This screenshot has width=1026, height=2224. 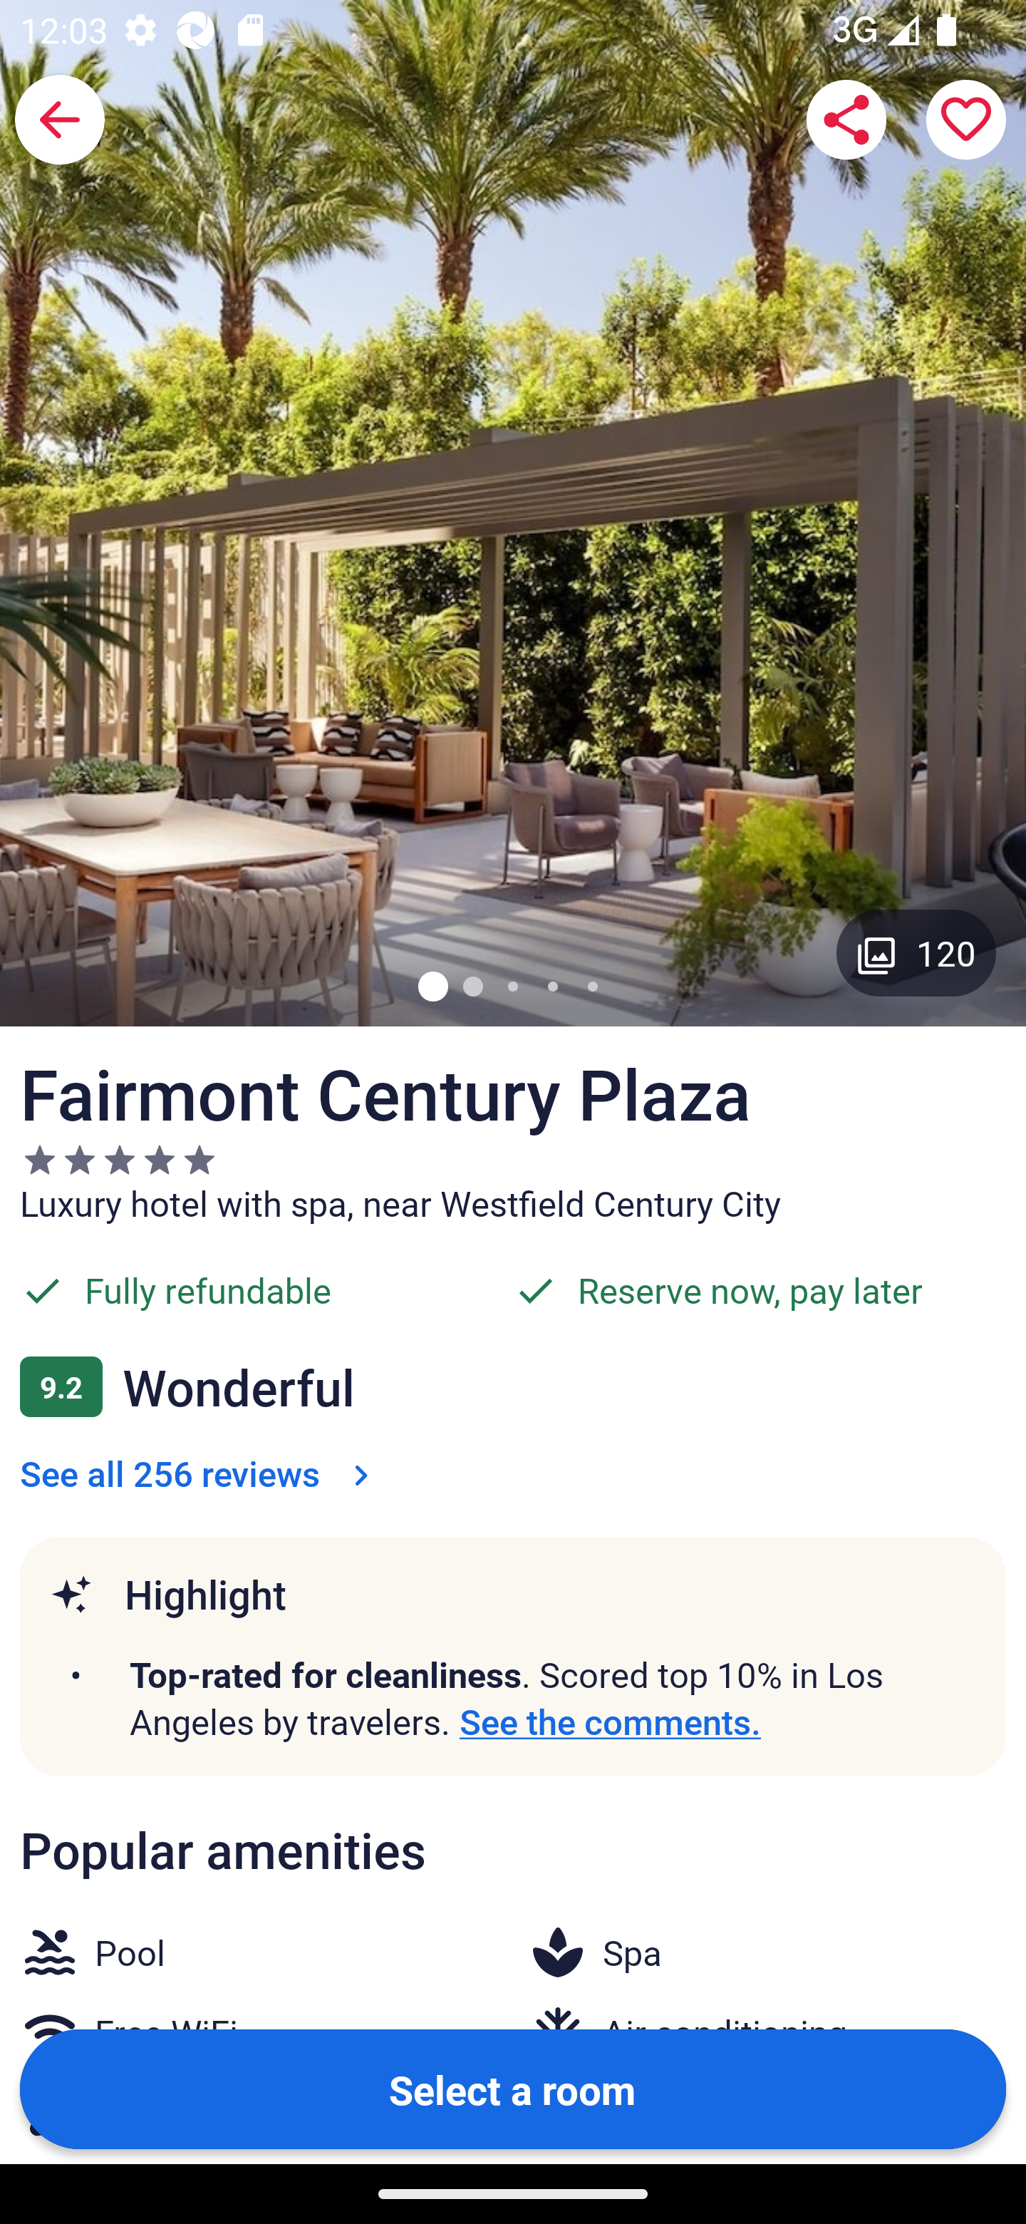 What do you see at coordinates (60, 120) in the screenshot?
I see `Back` at bounding box center [60, 120].